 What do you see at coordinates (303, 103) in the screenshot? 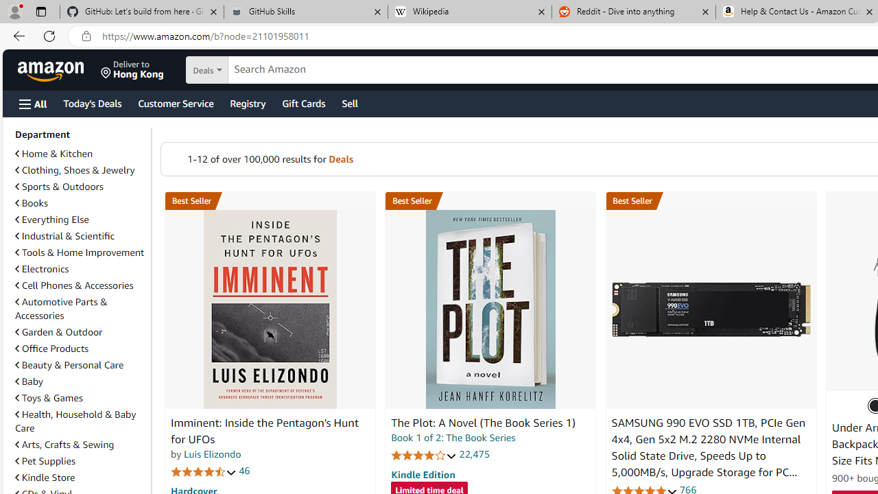
I see `Gift Cards` at bounding box center [303, 103].